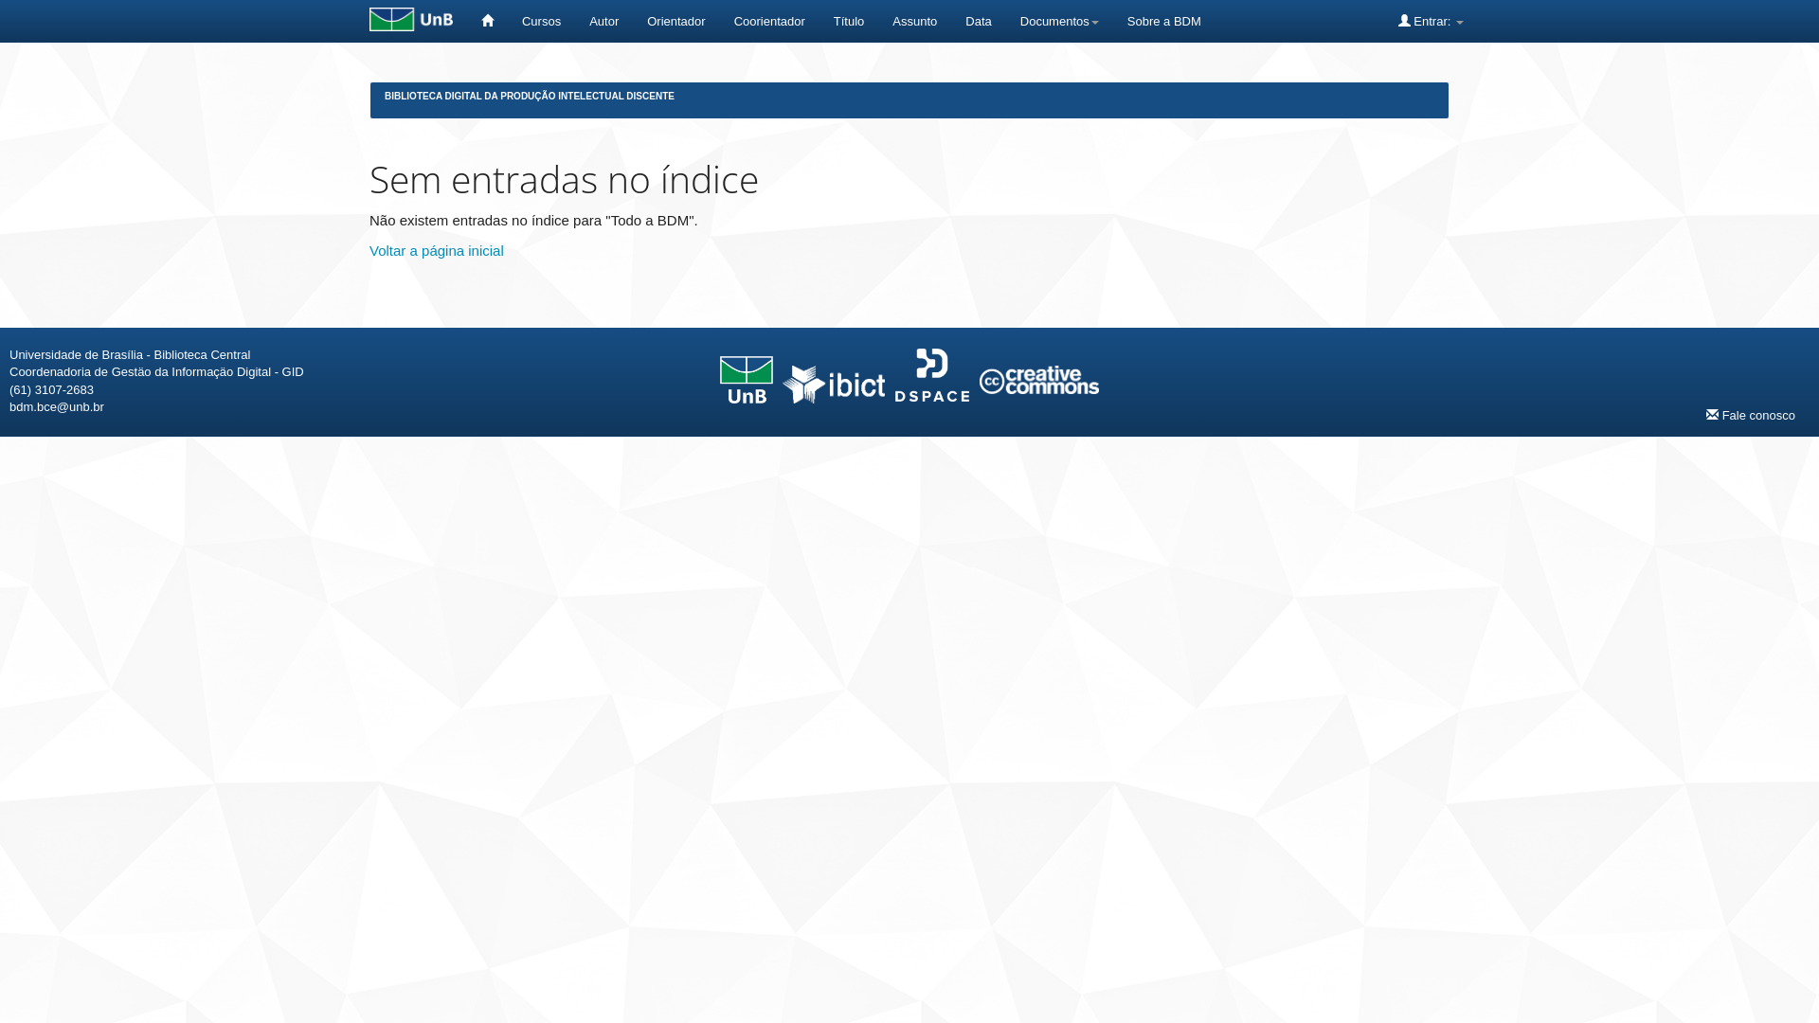  What do you see at coordinates (978, 21) in the screenshot?
I see `Data` at bounding box center [978, 21].